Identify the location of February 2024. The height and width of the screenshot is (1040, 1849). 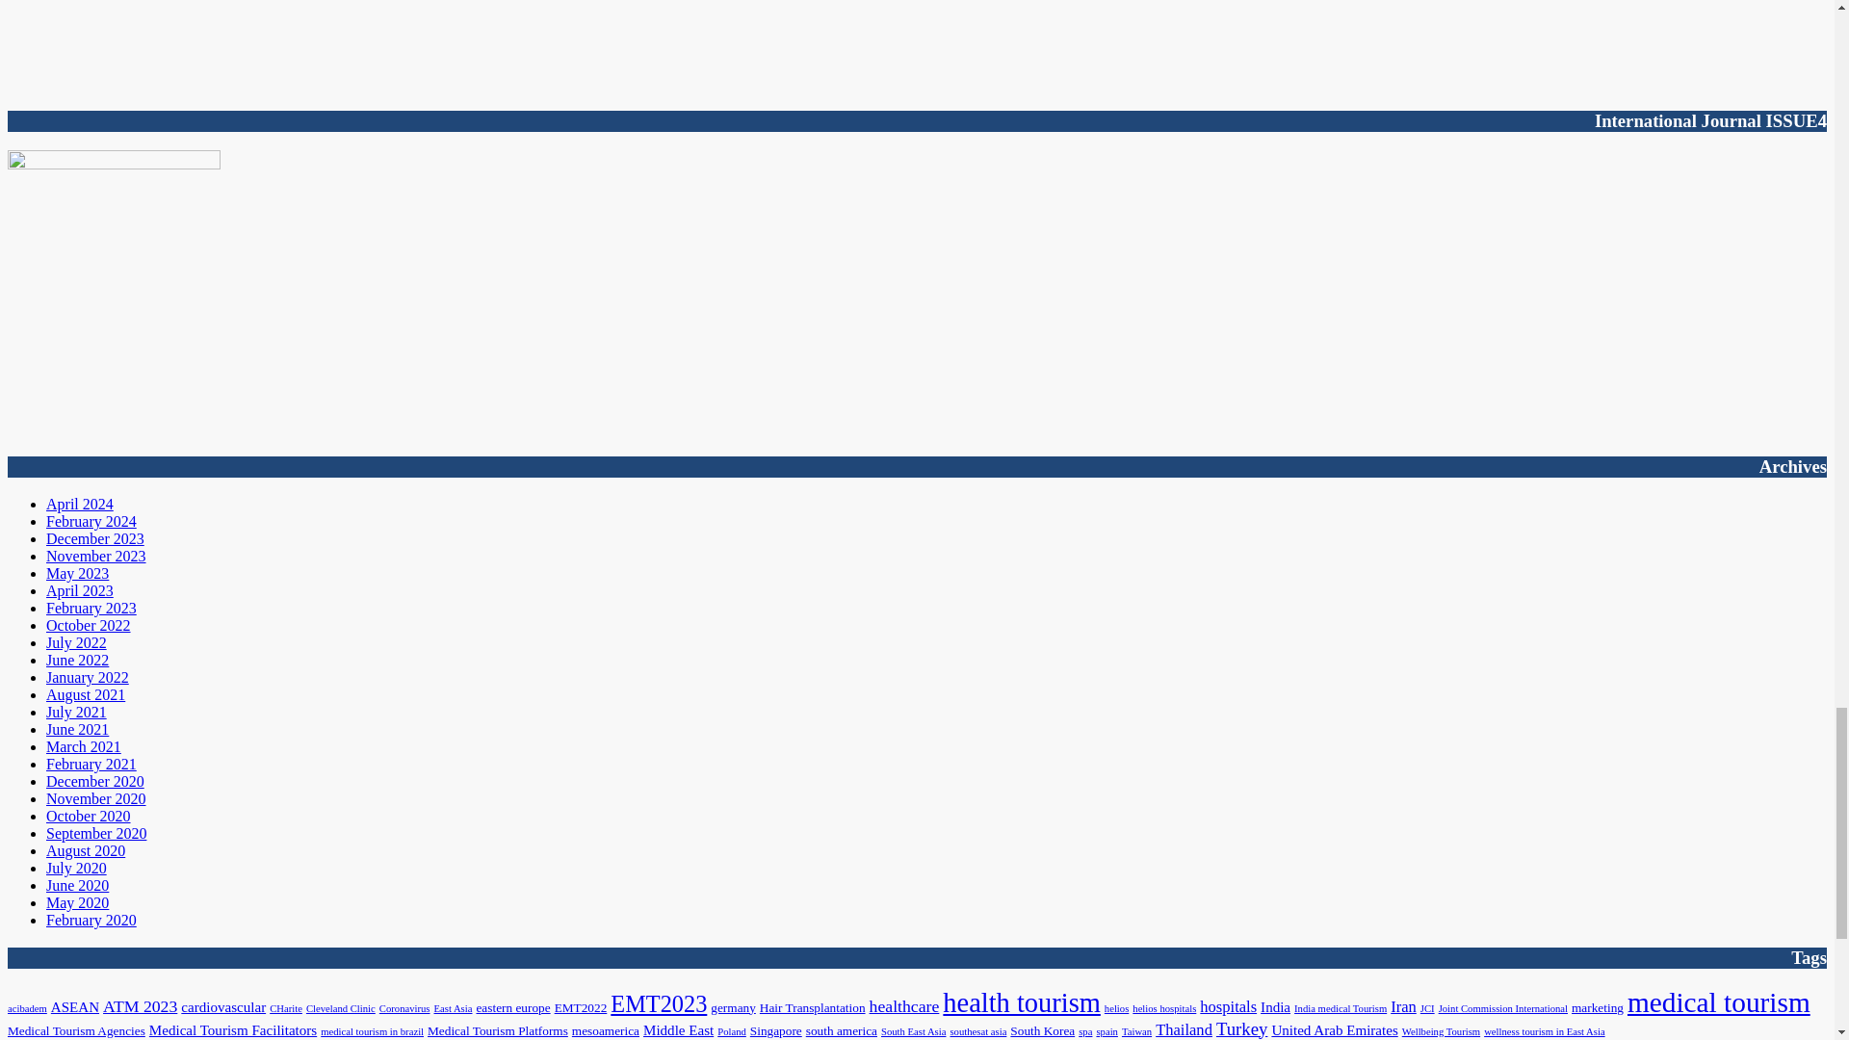
(91, 521).